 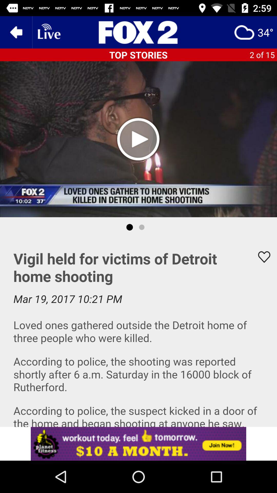 I want to click on screen display, so click(x=138, y=332).